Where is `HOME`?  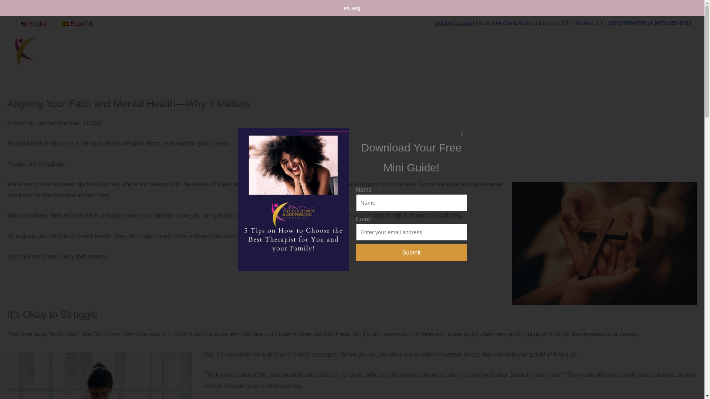
HOME is located at coordinates (384, 51).